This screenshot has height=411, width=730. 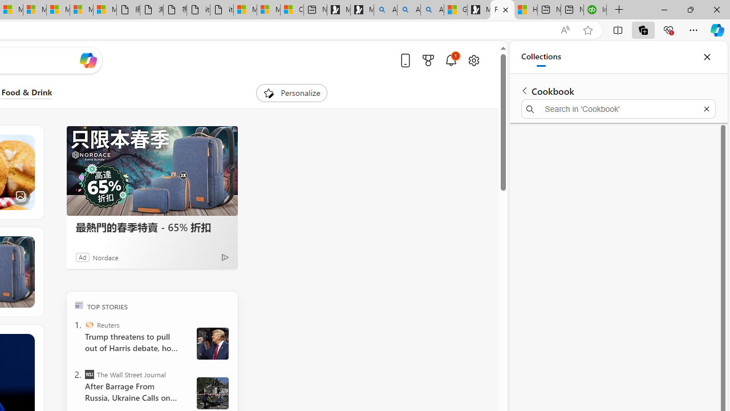 I want to click on Food and Drink - MSN, so click(x=502, y=10).